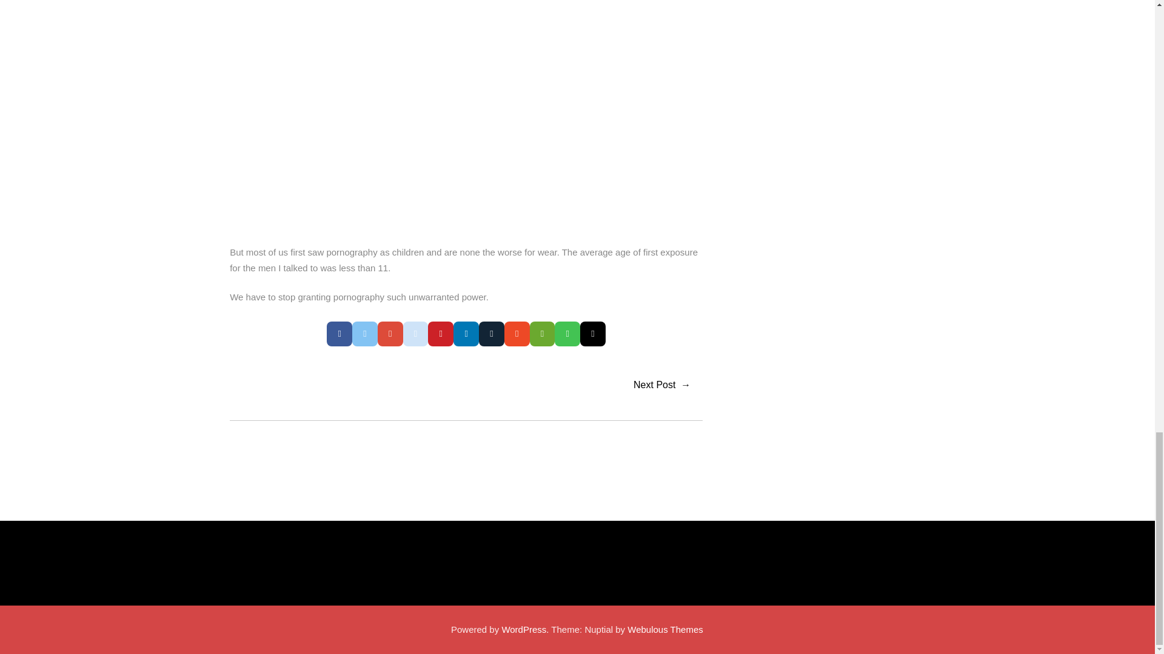  I want to click on WordPress., so click(525, 629).